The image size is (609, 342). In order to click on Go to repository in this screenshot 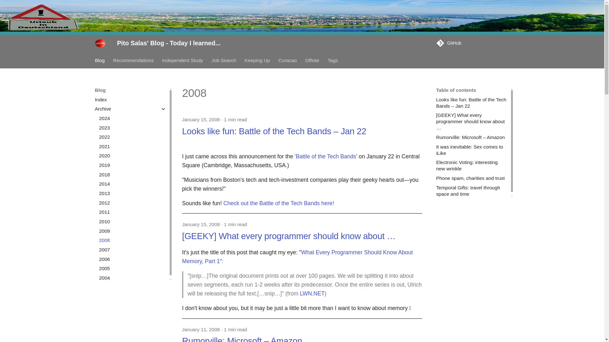, I will do `click(473, 43)`.